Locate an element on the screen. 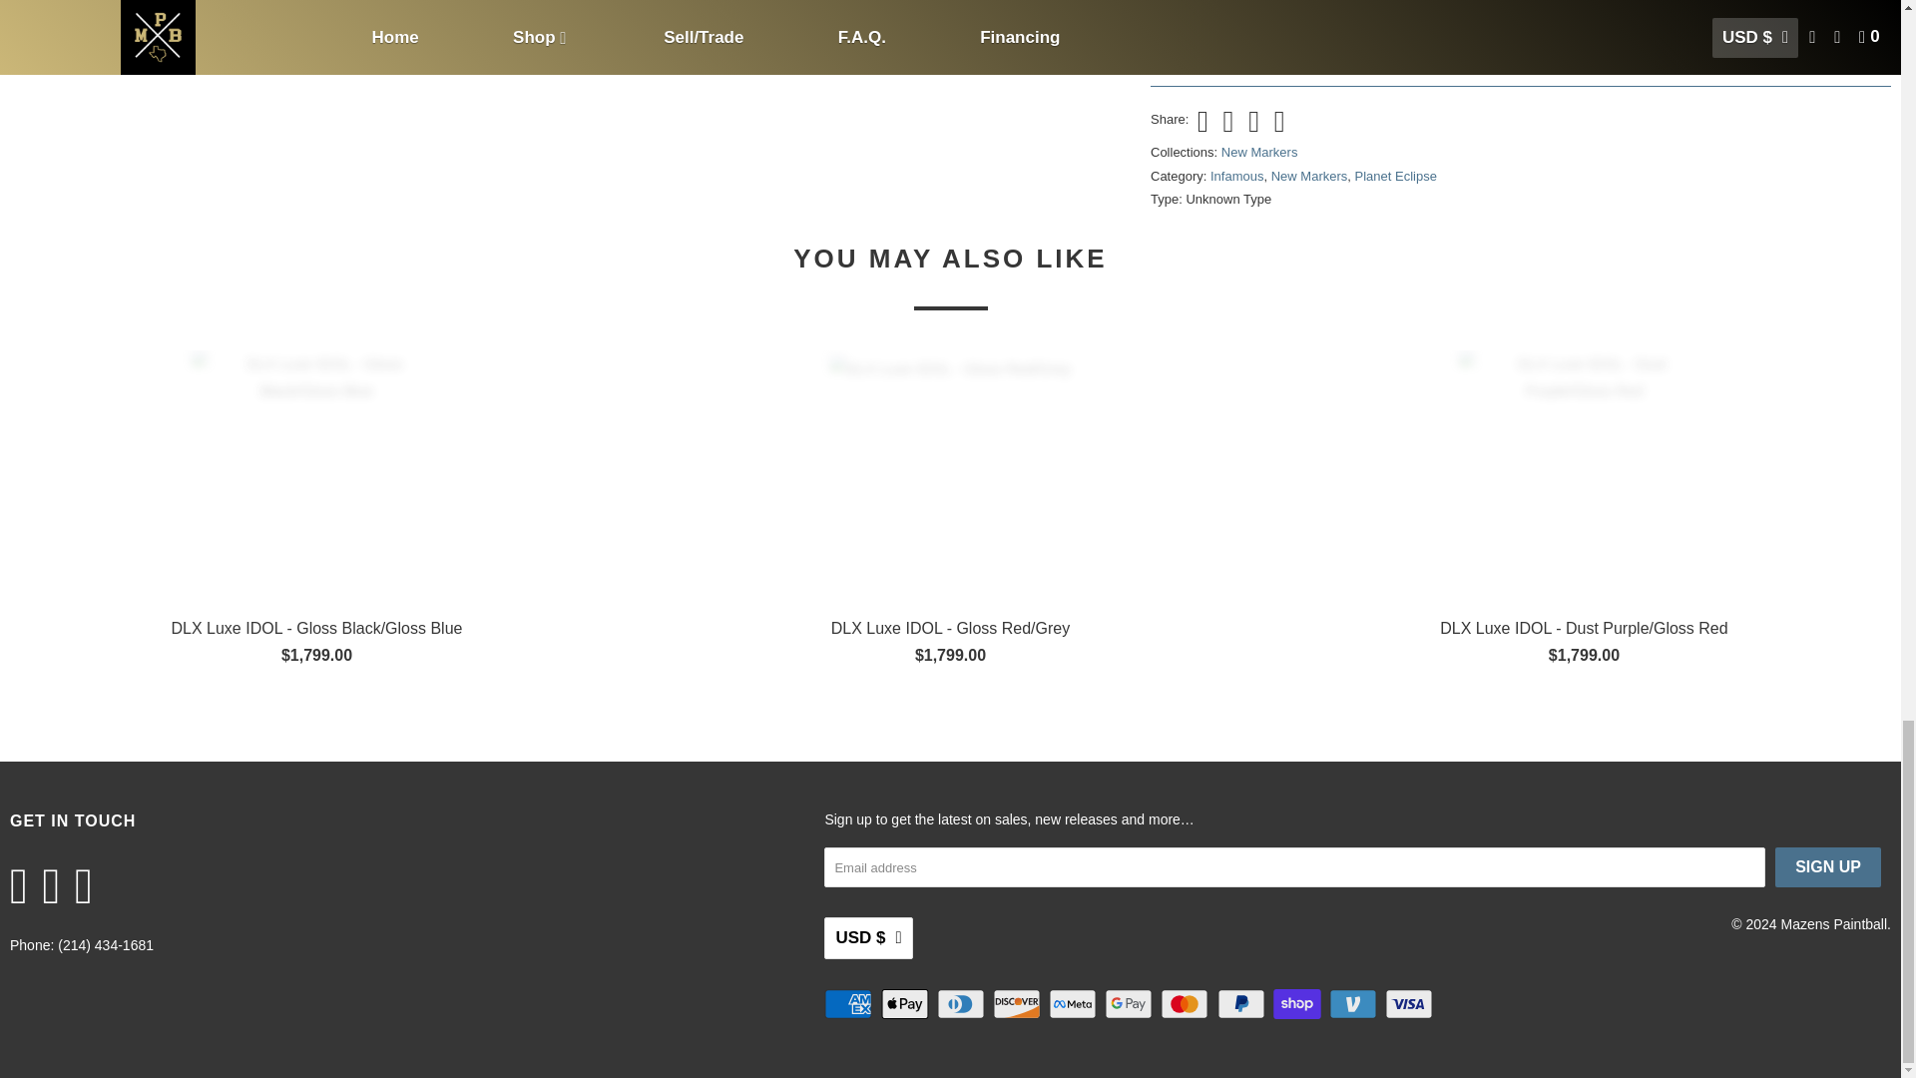  Products tagged Planet Eclipse is located at coordinates (1395, 176).